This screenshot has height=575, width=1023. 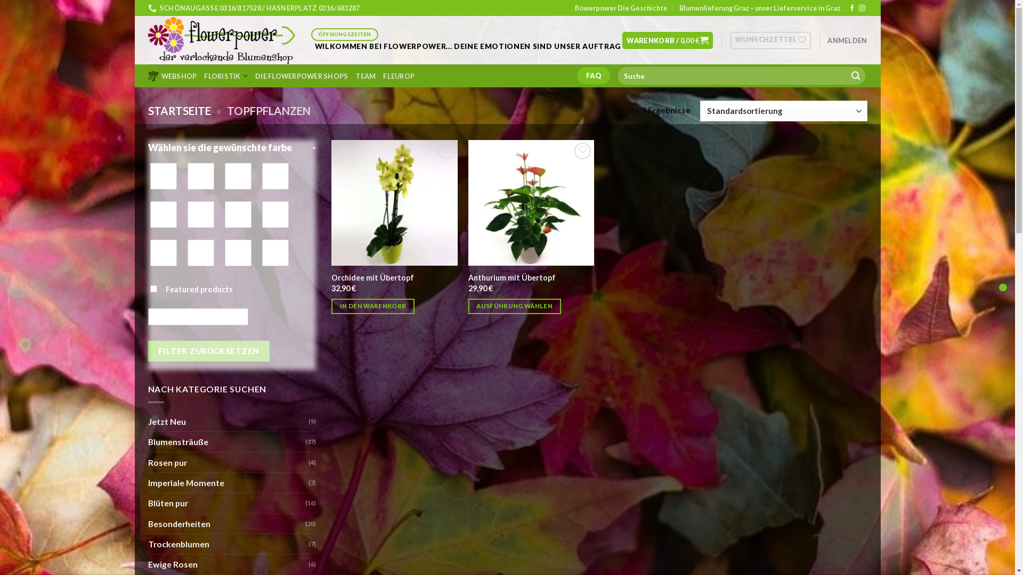 What do you see at coordinates (847, 40) in the screenshot?
I see `ANMELDEN` at bounding box center [847, 40].